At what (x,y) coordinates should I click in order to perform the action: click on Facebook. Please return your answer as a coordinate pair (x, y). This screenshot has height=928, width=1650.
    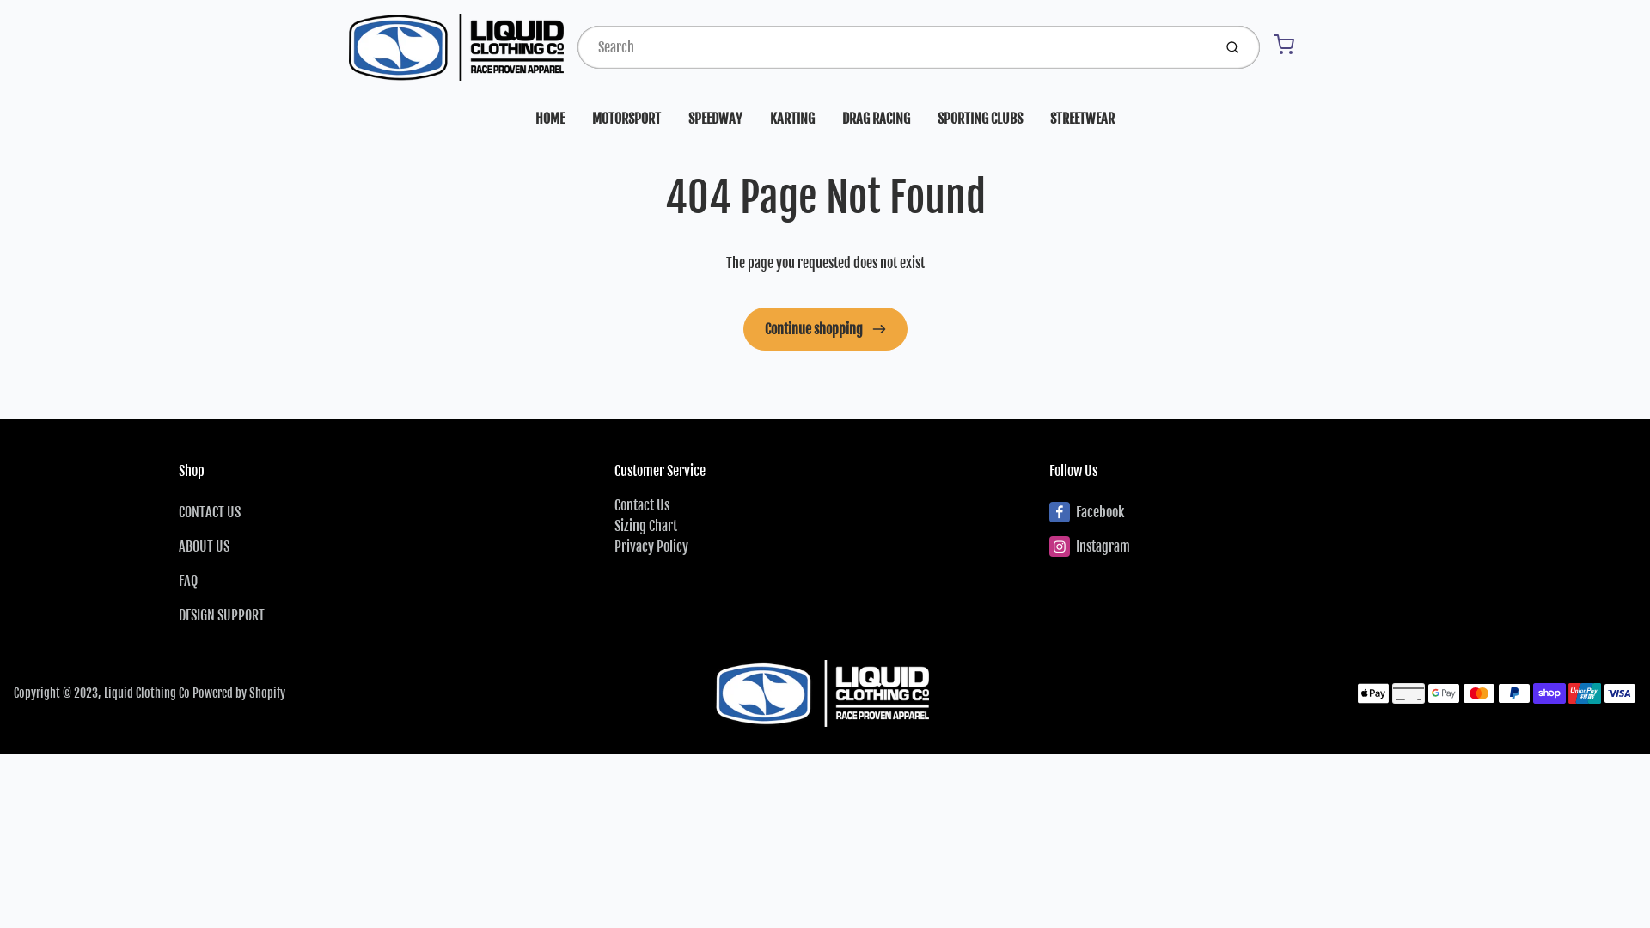
    Looking at the image, I should click on (1260, 512).